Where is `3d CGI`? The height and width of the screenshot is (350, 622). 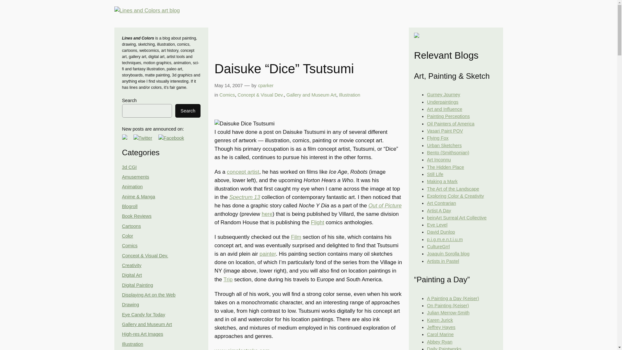 3d CGI is located at coordinates (129, 167).